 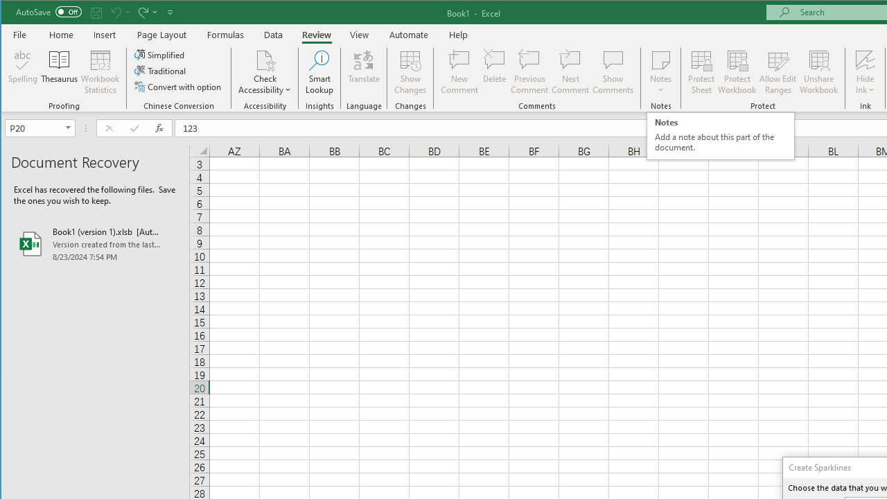 What do you see at coordinates (701, 72) in the screenshot?
I see `Protect Sheet...` at bounding box center [701, 72].